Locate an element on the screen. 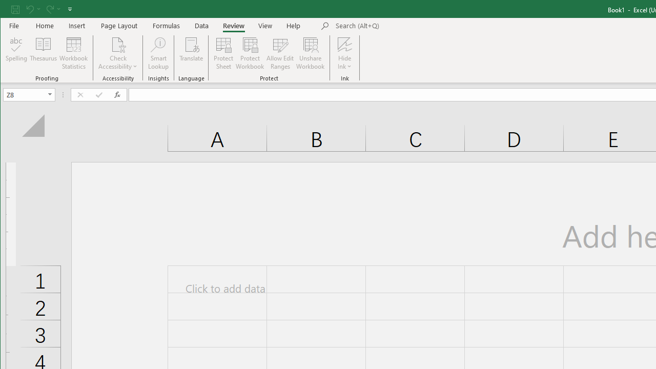 The width and height of the screenshot is (656, 369). Home is located at coordinates (45, 26).